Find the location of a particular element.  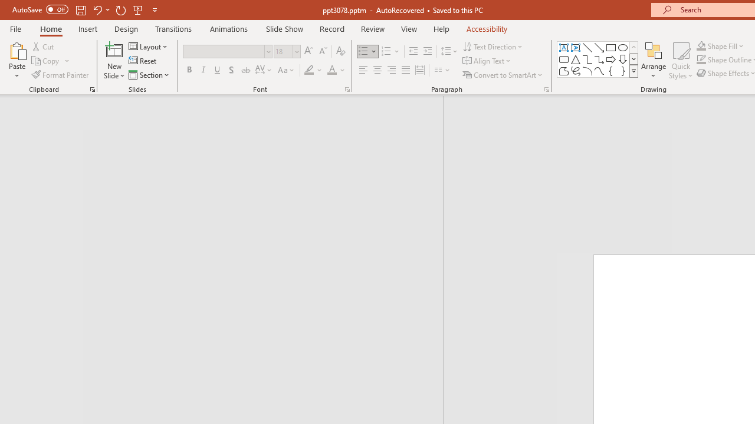

Insert is located at coordinates (88, 28).